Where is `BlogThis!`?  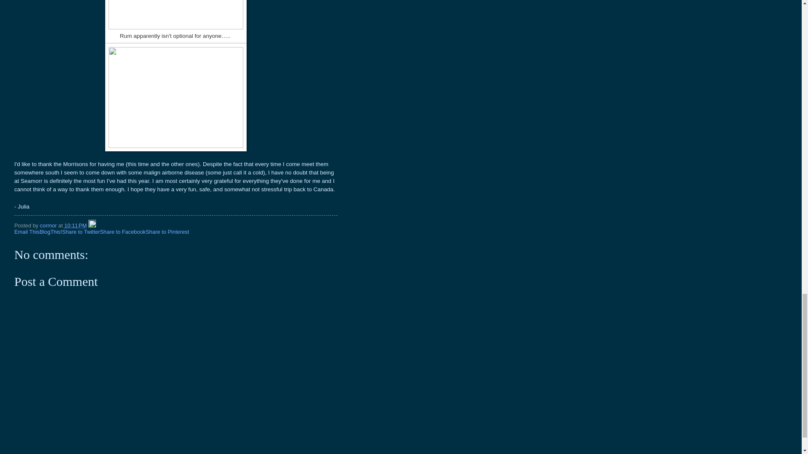 BlogThis! is located at coordinates (50, 232).